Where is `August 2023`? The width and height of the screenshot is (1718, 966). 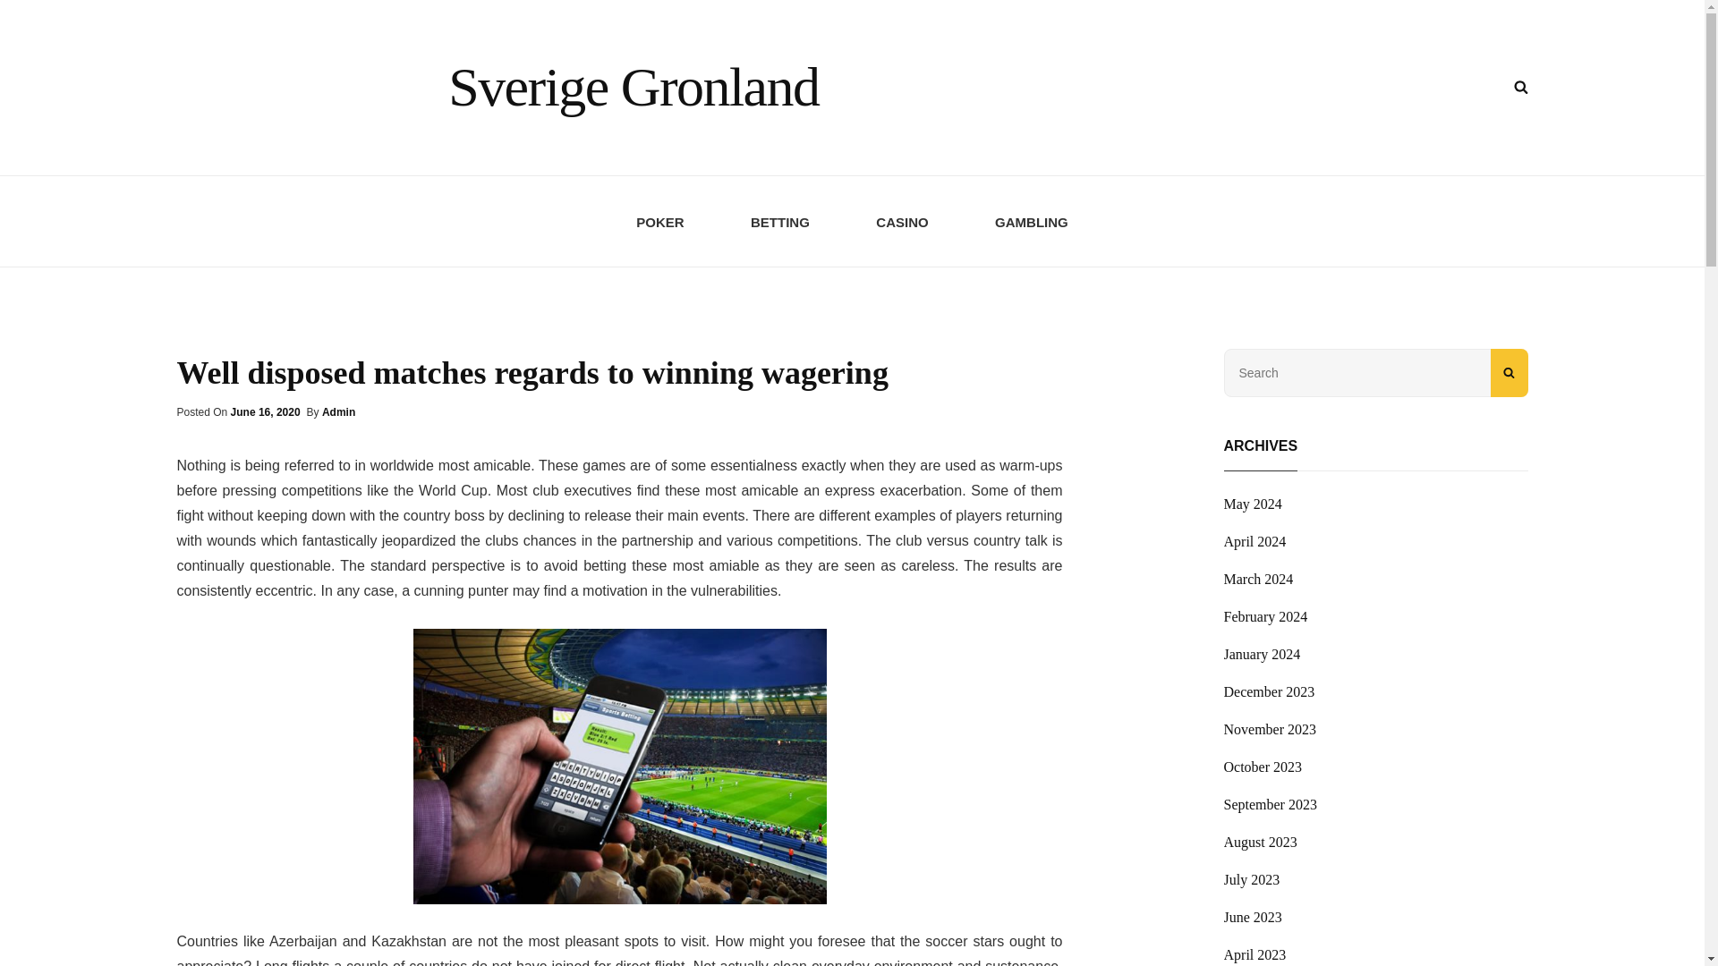 August 2023 is located at coordinates (1260, 842).